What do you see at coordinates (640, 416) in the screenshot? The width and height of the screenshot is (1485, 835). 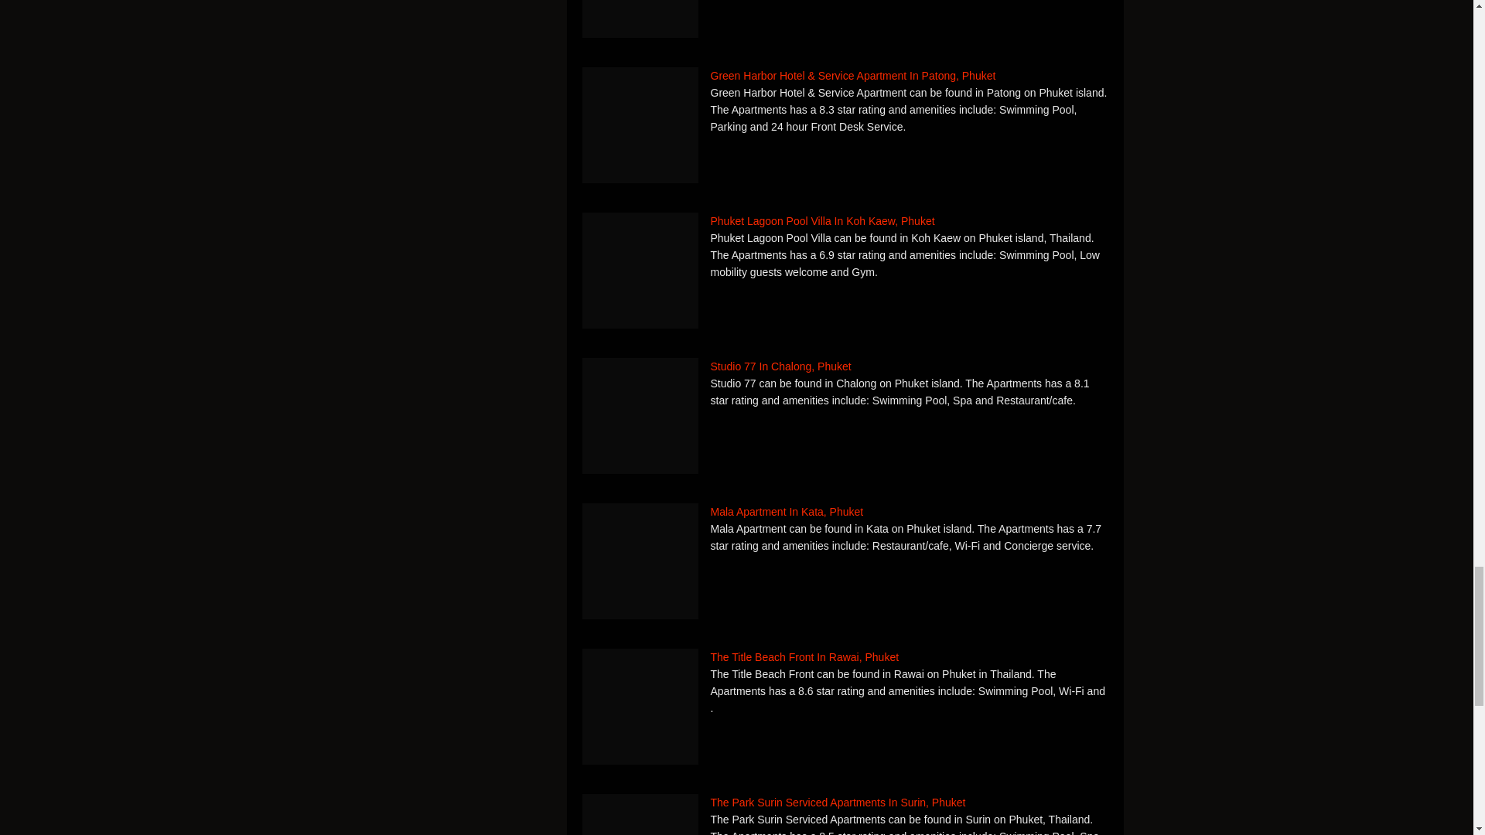 I see `Studio 77 in Chalong` at bounding box center [640, 416].